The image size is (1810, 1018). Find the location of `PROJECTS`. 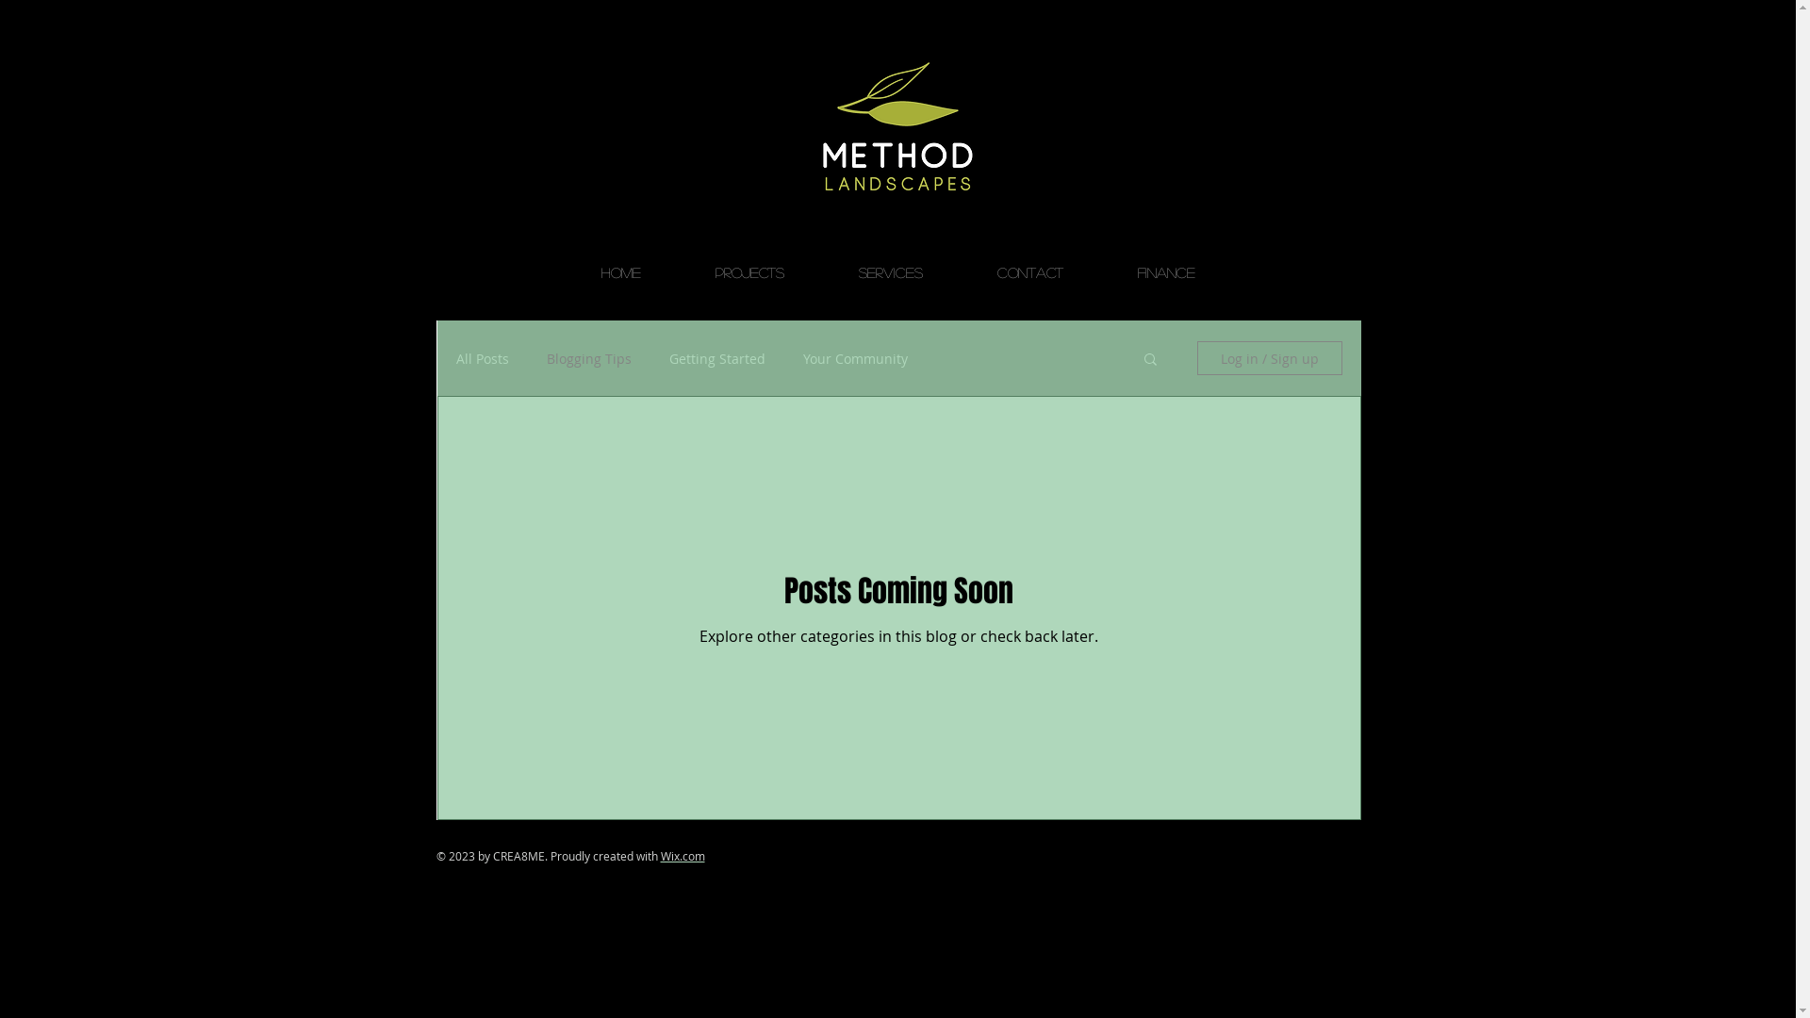

PROJECTS is located at coordinates (749, 272).